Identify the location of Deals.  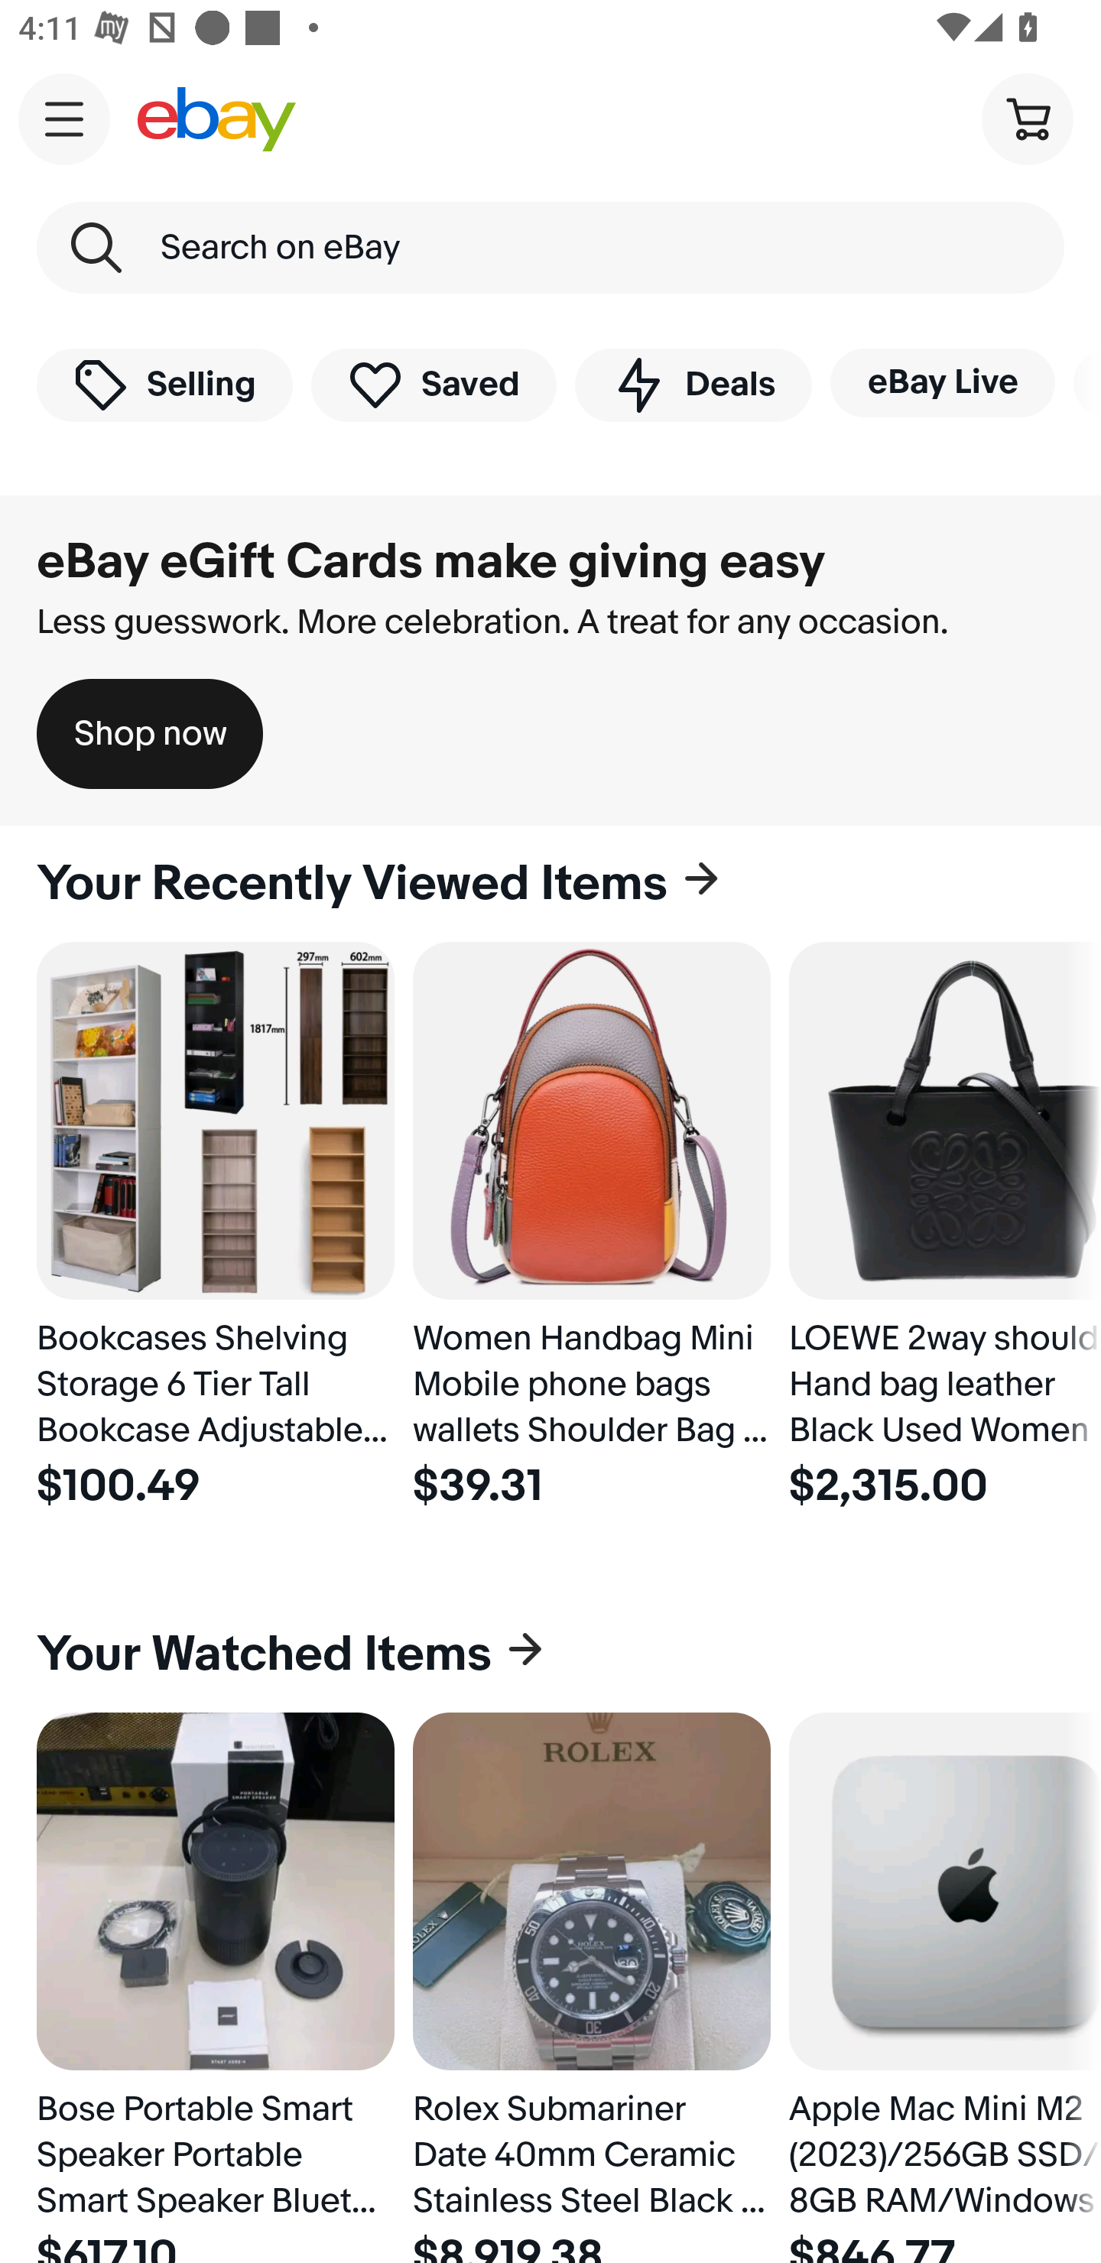
(693, 384).